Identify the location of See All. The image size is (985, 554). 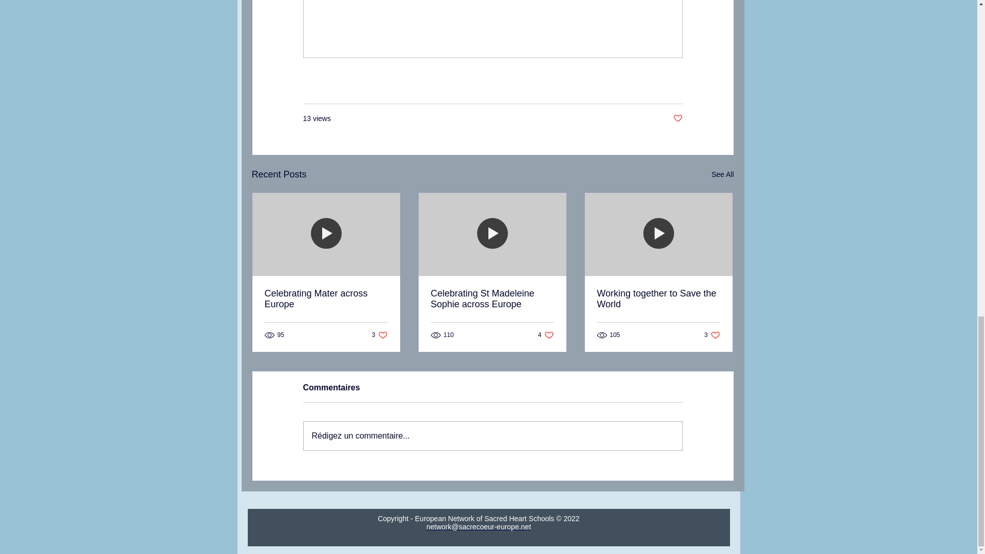
(326, 299).